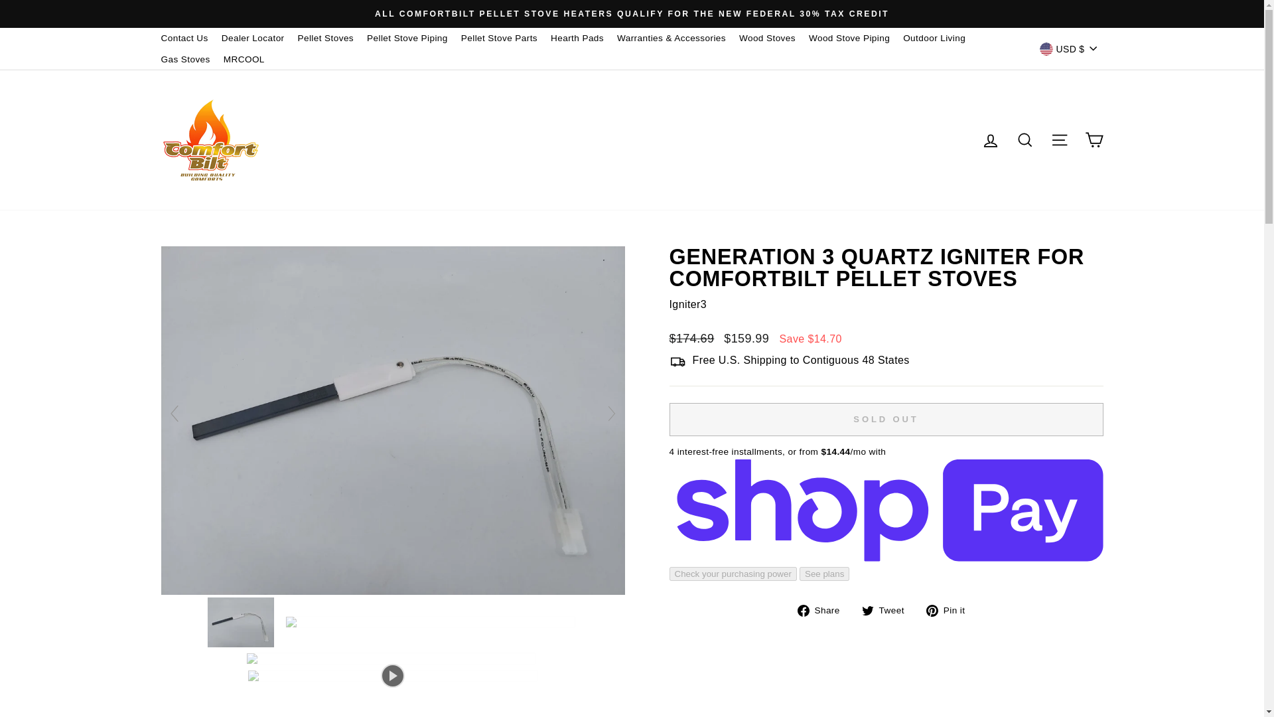 The image size is (1274, 717). I want to click on Generation 3 Quartz Igniter for Comfortbilt Pellet Stoves, so click(242, 622).